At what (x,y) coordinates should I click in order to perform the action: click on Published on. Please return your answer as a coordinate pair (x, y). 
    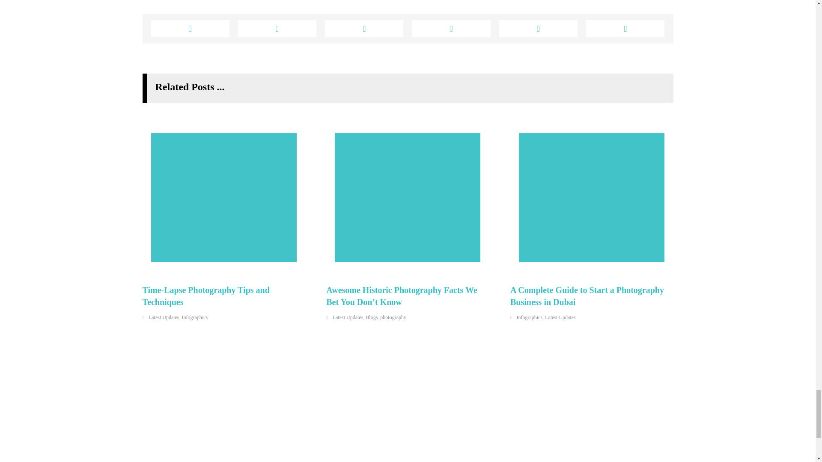
    Looking at the image, I should click on (231, 0).